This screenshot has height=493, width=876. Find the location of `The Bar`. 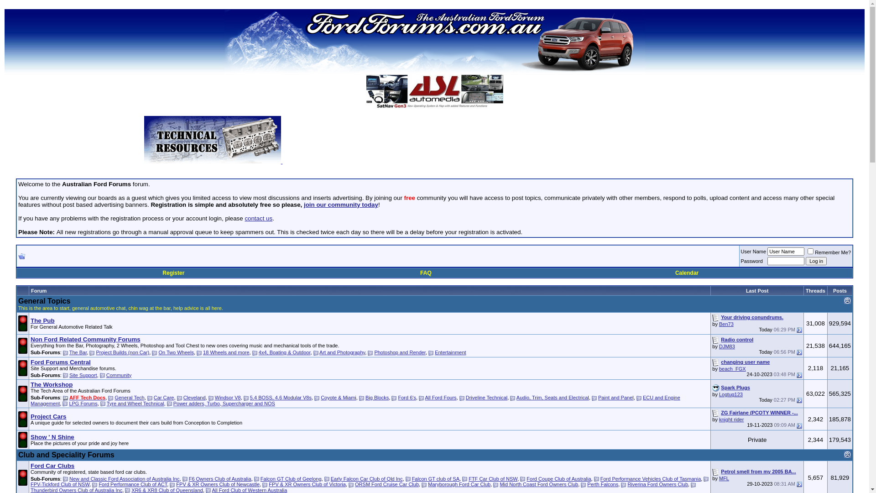

The Bar is located at coordinates (78, 352).